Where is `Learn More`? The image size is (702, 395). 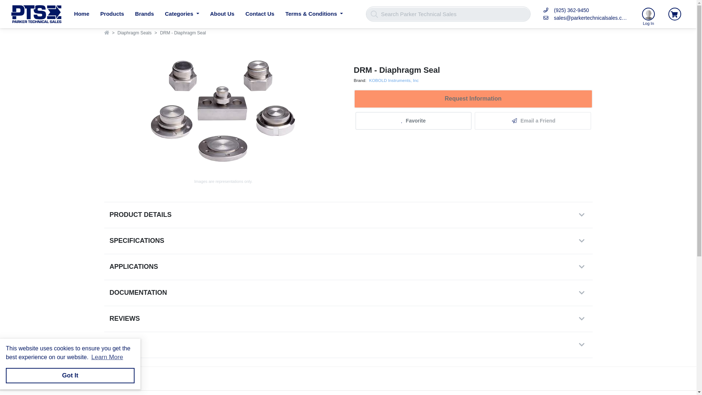 Learn More is located at coordinates (107, 357).